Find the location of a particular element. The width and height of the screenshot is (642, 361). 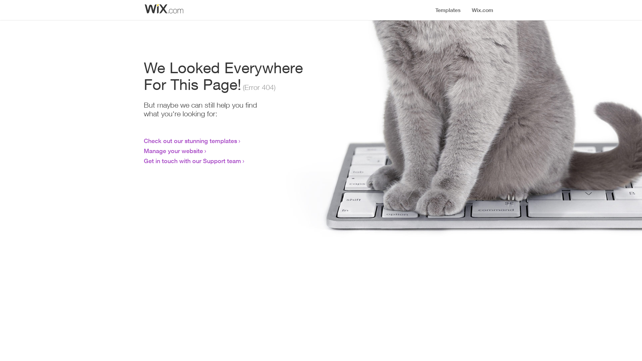

Manage your website is located at coordinates (173, 151).